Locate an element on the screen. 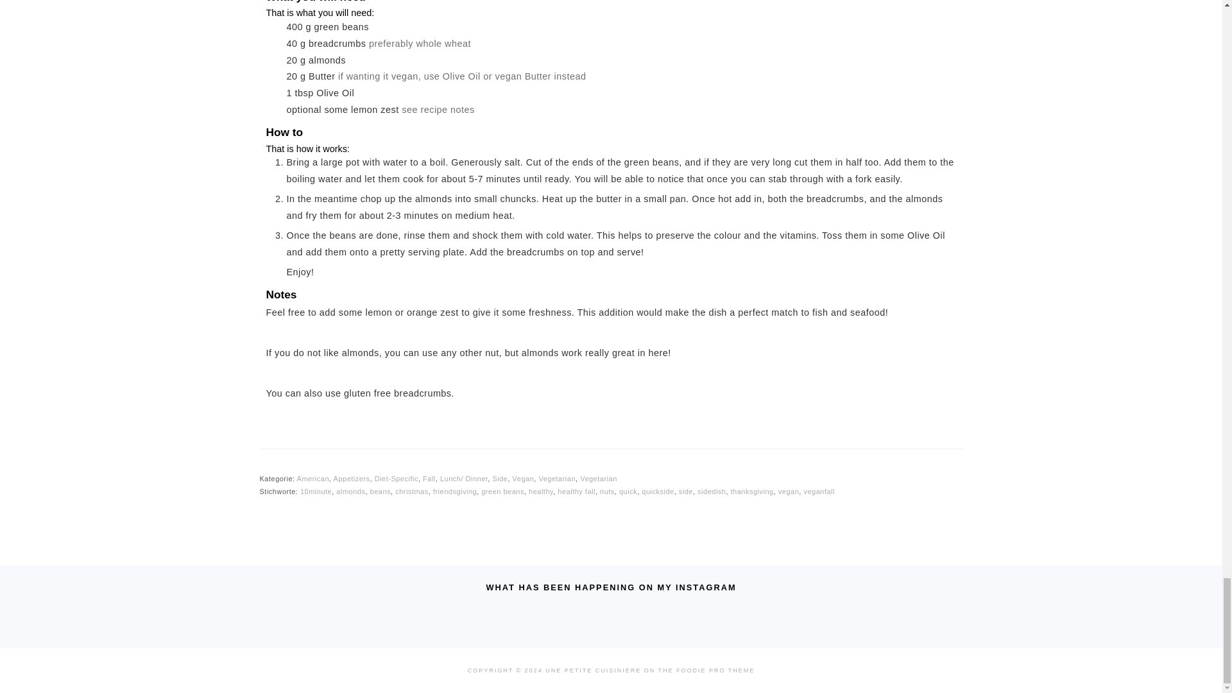  friendsgiving is located at coordinates (455, 492).